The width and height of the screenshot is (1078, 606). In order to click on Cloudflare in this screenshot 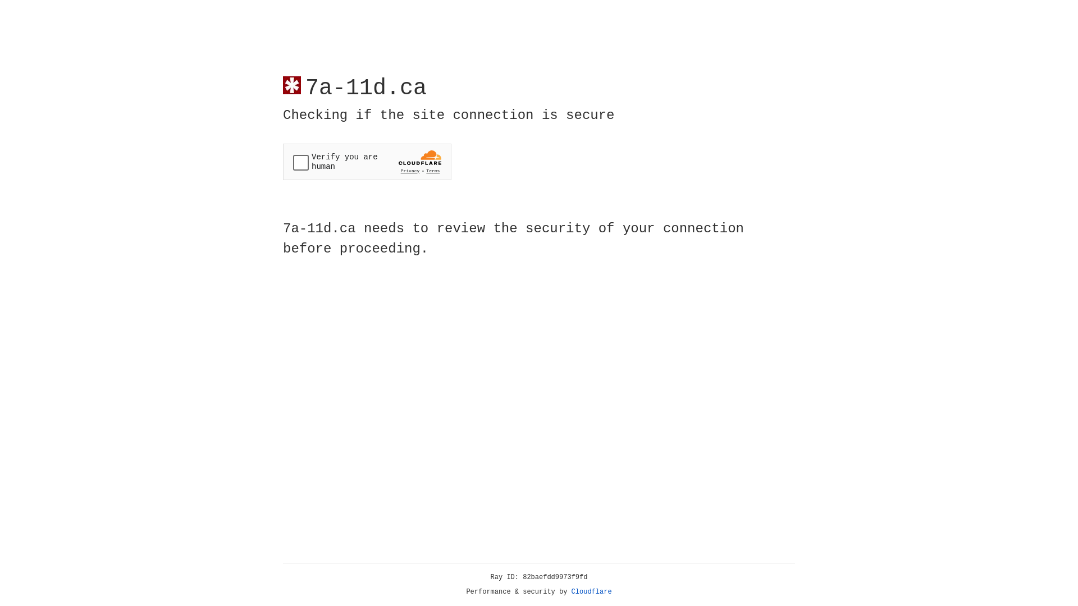, I will do `click(592, 592)`.